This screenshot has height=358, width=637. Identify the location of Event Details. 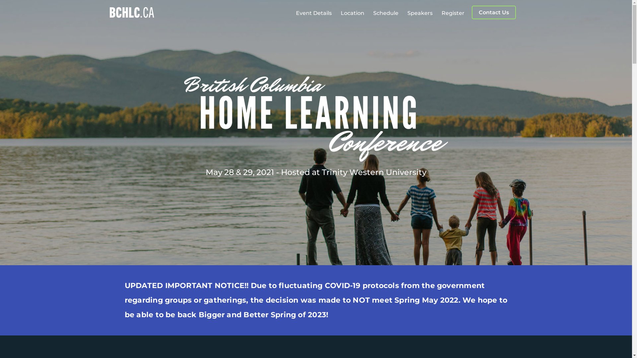
(317, 13).